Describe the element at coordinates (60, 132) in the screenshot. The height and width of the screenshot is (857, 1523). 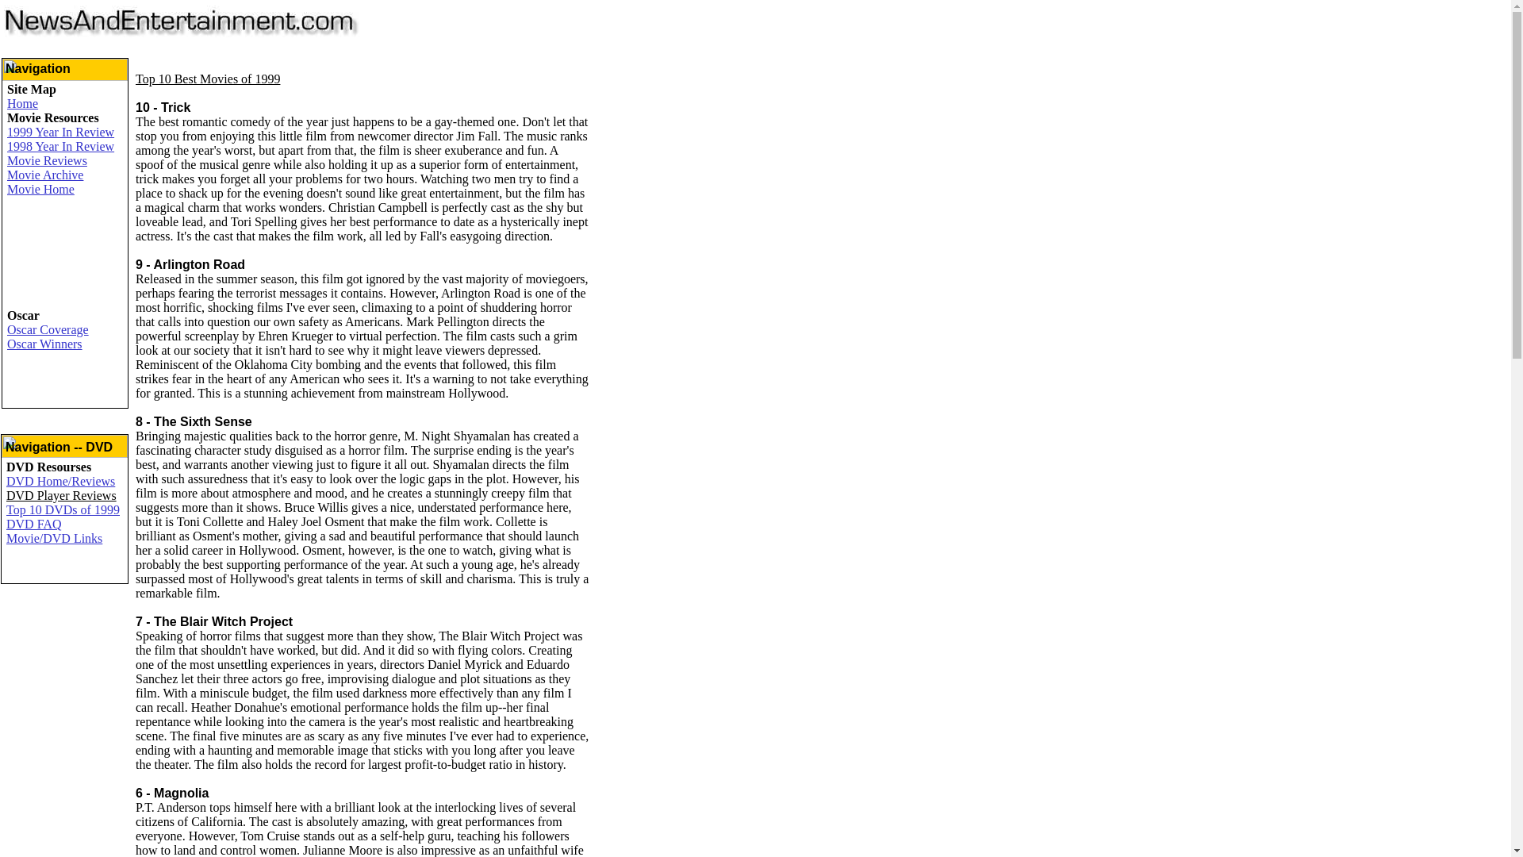
I see `1999 Year In Review` at that location.